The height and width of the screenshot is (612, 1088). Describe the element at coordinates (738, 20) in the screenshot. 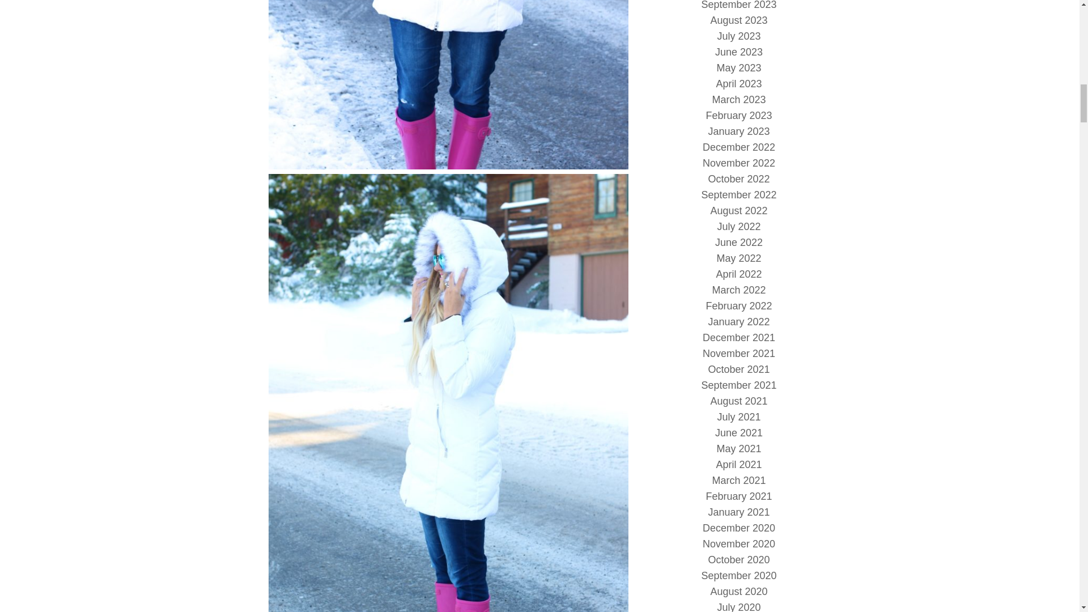

I see `August 2023` at that location.